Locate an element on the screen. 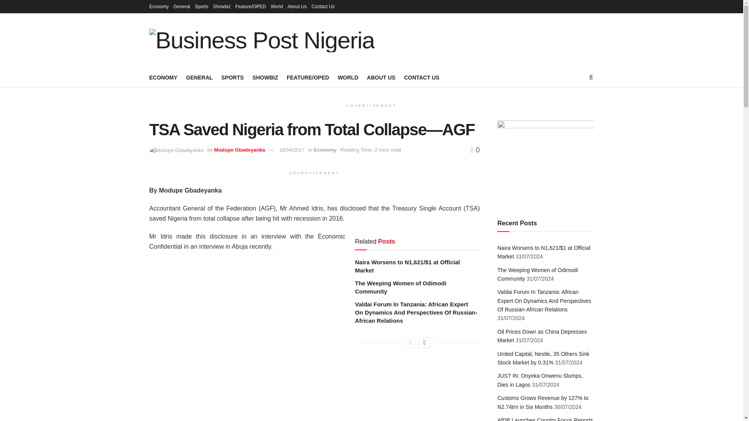 The height and width of the screenshot is (421, 749). World is located at coordinates (277, 6).